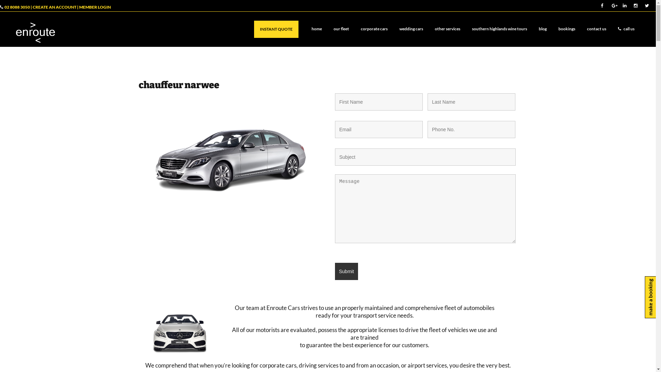 This screenshot has height=372, width=661. What do you see at coordinates (95, 7) in the screenshot?
I see `MEMBER LOGIN` at bounding box center [95, 7].